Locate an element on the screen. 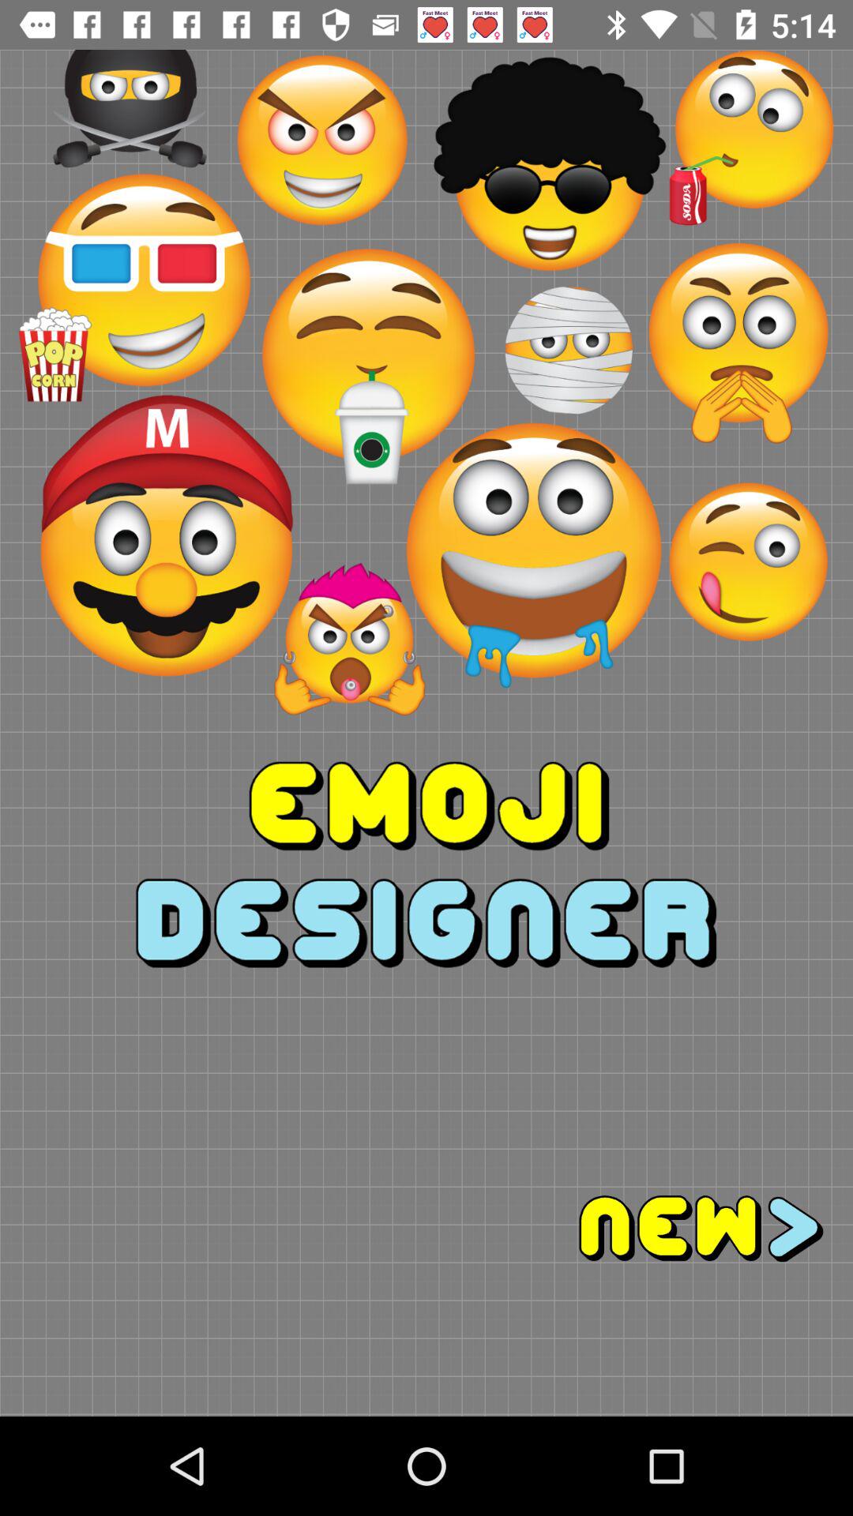 The image size is (853, 1516). click the next option is located at coordinates (640, 1229).